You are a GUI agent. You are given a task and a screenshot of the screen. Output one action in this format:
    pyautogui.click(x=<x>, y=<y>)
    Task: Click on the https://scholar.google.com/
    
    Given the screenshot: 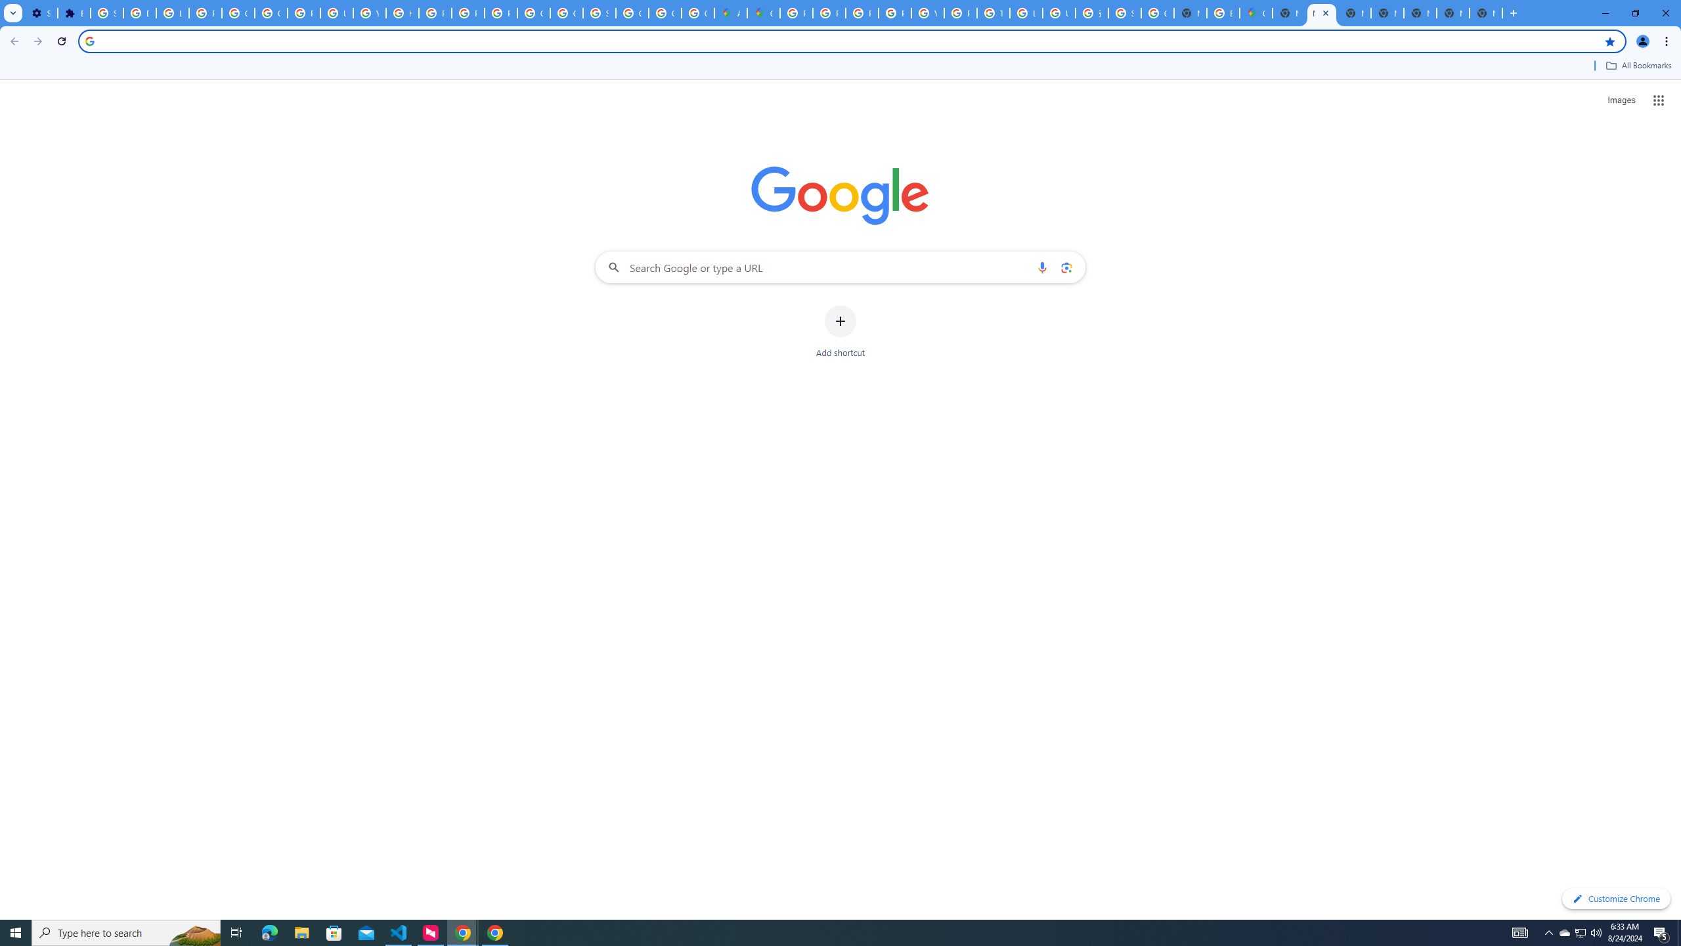 What is the action you would take?
    pyautogui.click(x=402, y=13)
    